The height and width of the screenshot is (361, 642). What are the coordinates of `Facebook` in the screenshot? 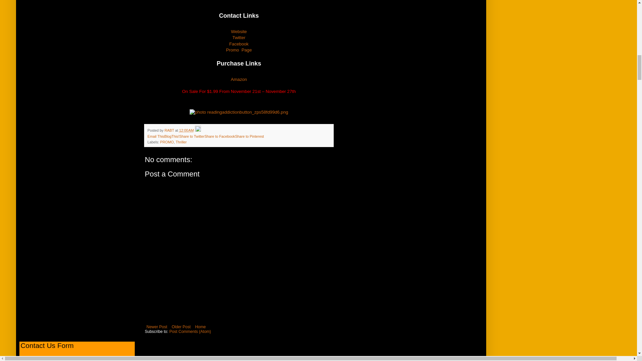 It's located at (239, 44).